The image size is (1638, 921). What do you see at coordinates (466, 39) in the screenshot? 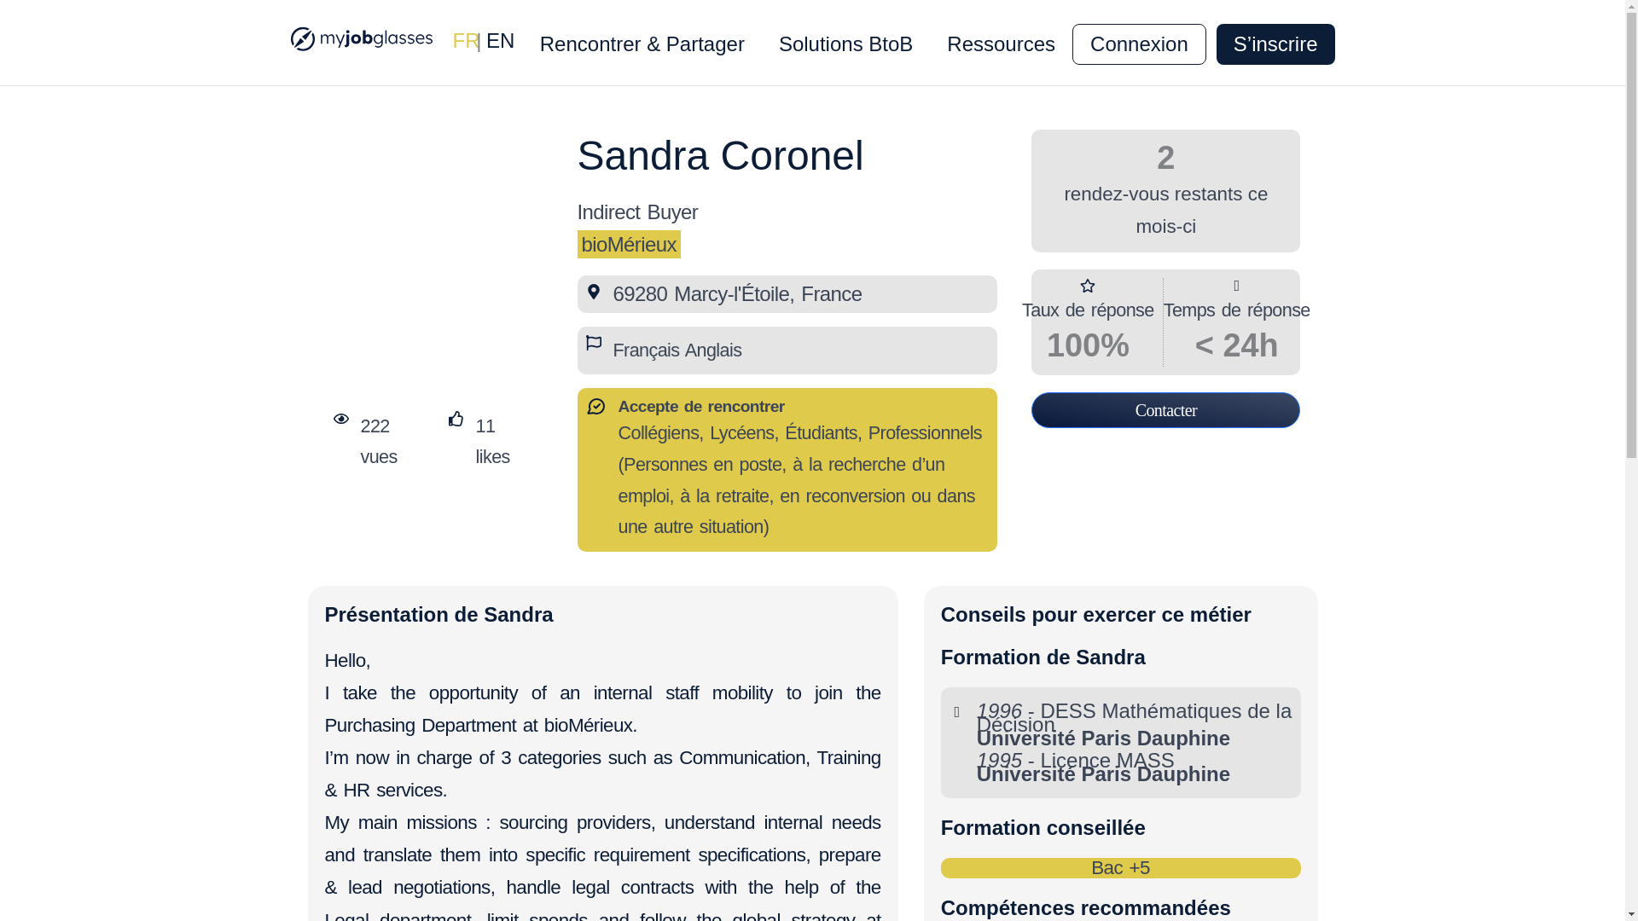
I see `FR` at bounding box center [466, 39].